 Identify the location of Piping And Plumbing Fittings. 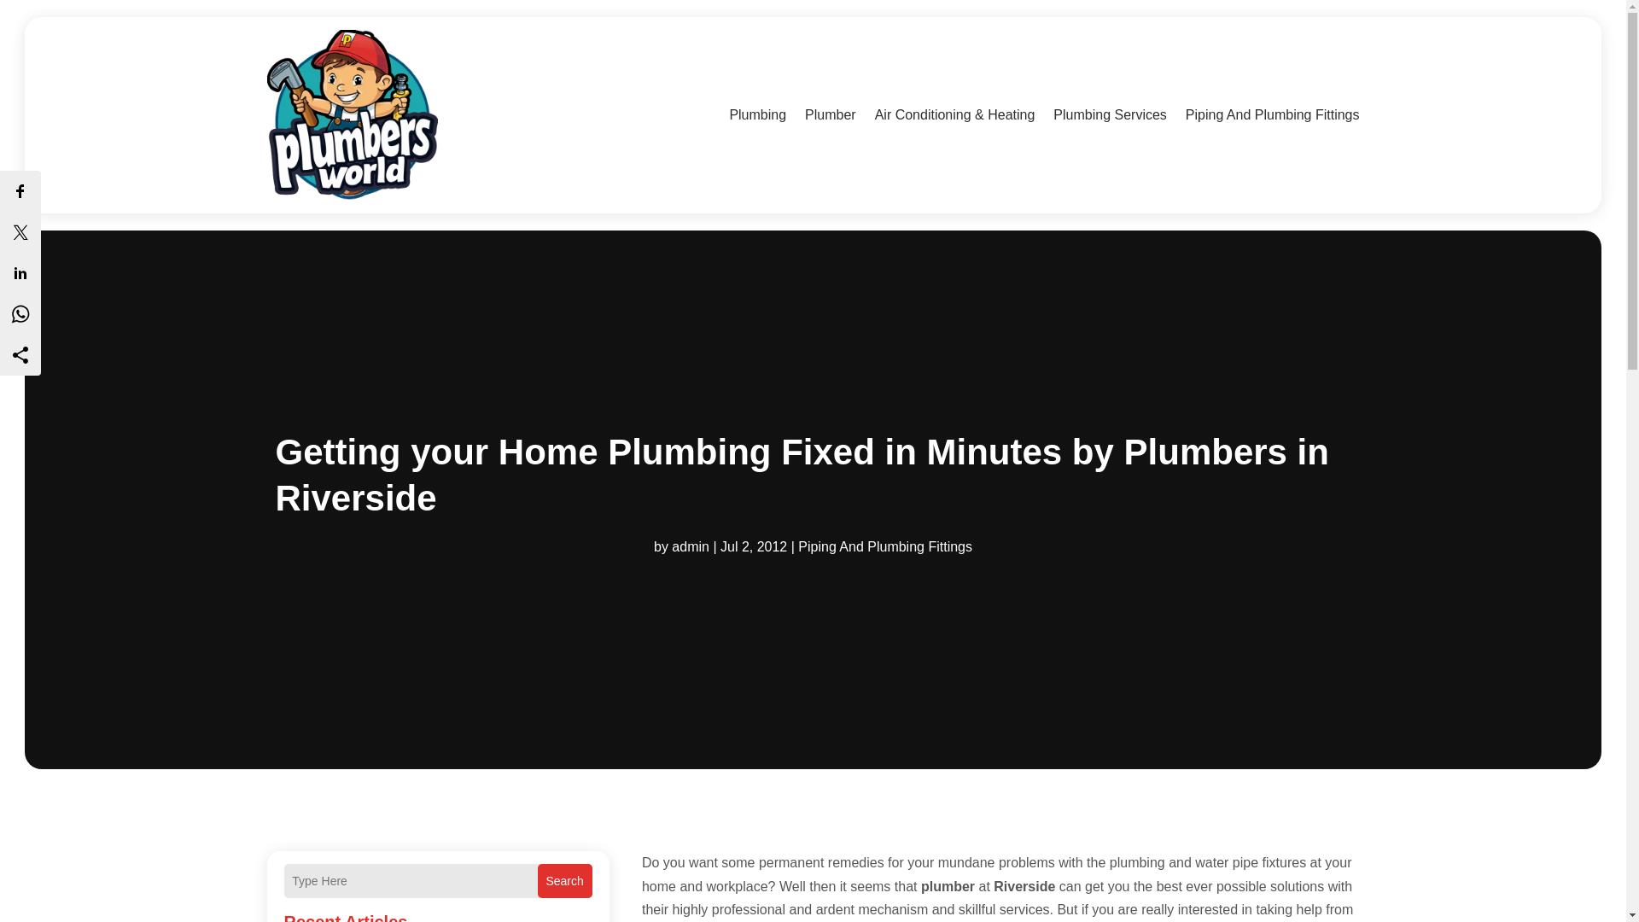
(1272, 114).